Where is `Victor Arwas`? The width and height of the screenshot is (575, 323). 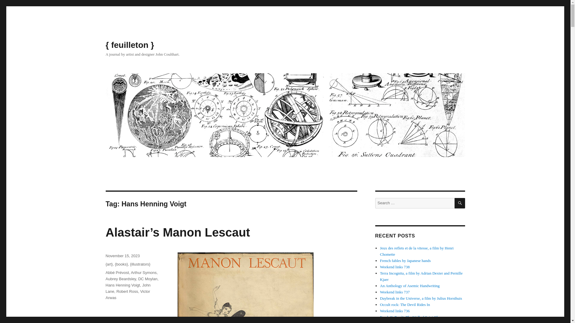 Victor Arwas is located at coordinates (128, 294).